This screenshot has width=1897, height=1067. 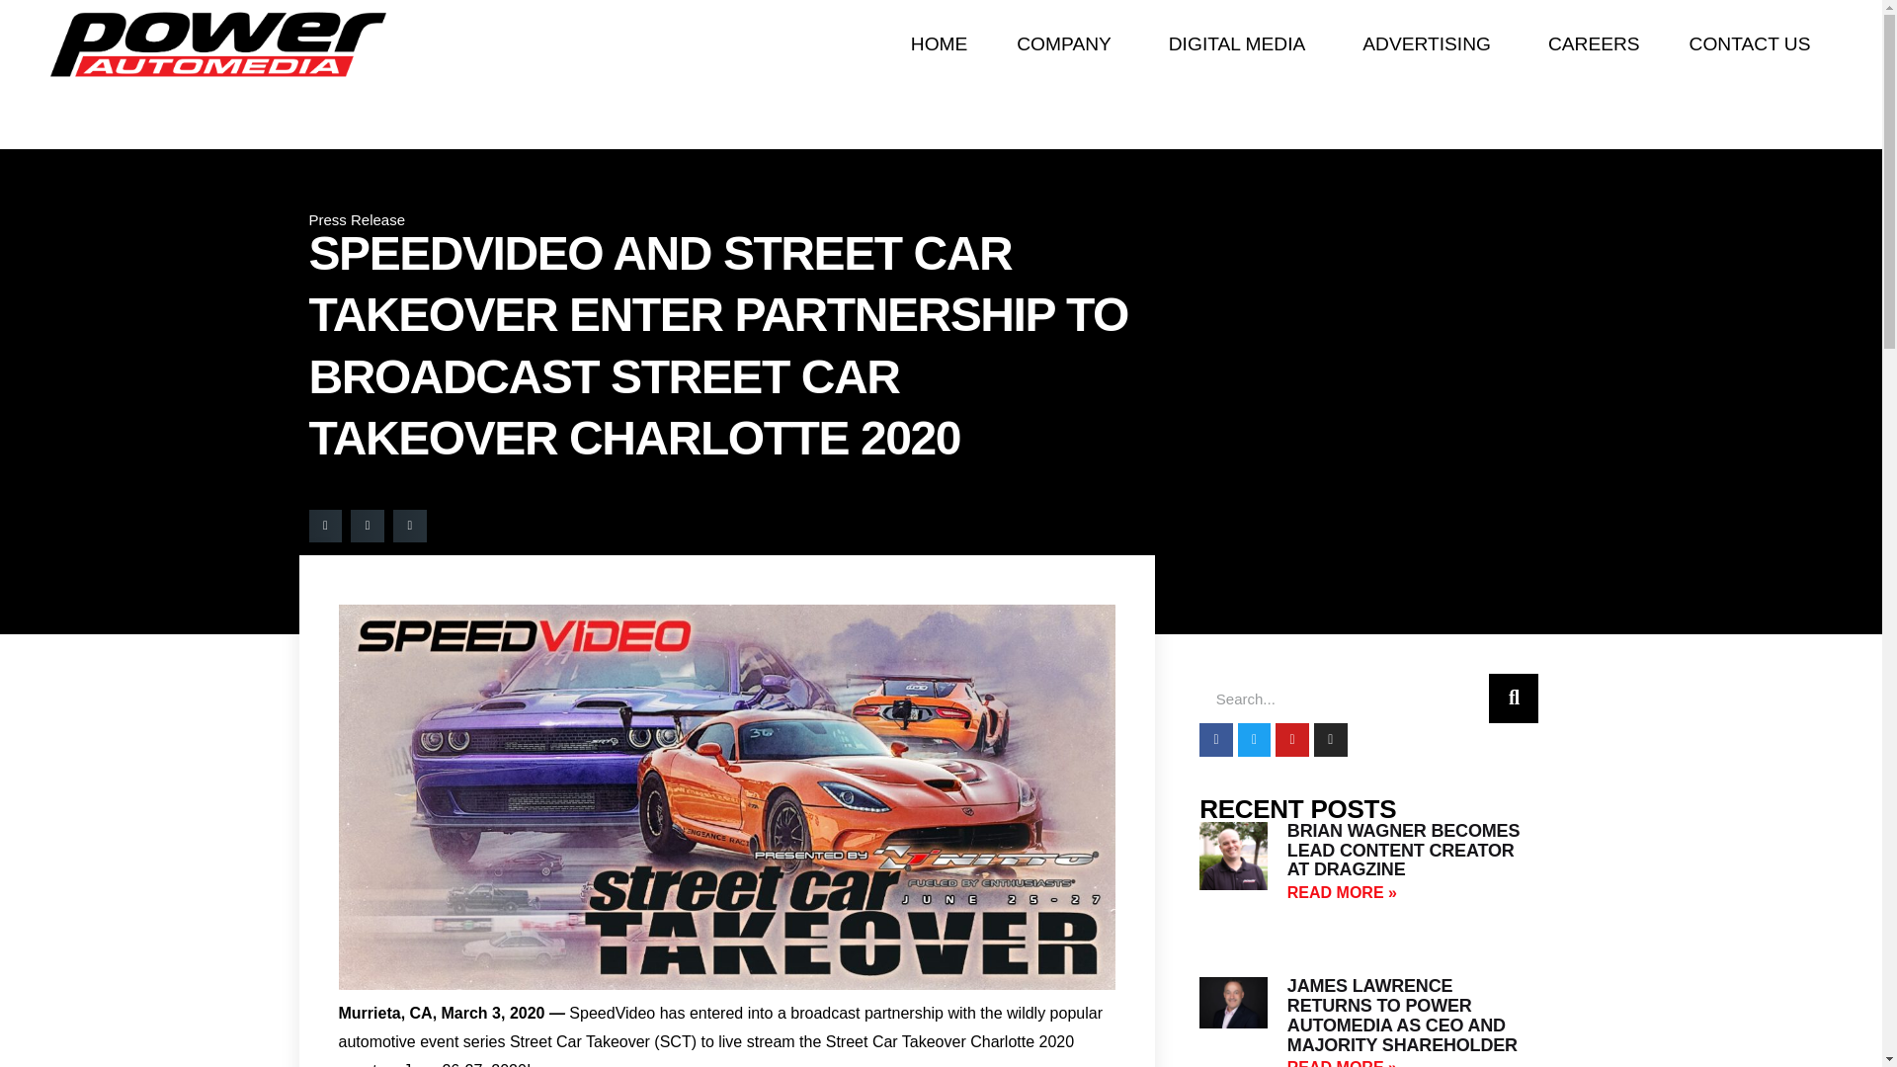 What do you see at coordinates (1430, 45) in the screenshot?
I see `ADVERTISING` at bounding box center [1430, 45].